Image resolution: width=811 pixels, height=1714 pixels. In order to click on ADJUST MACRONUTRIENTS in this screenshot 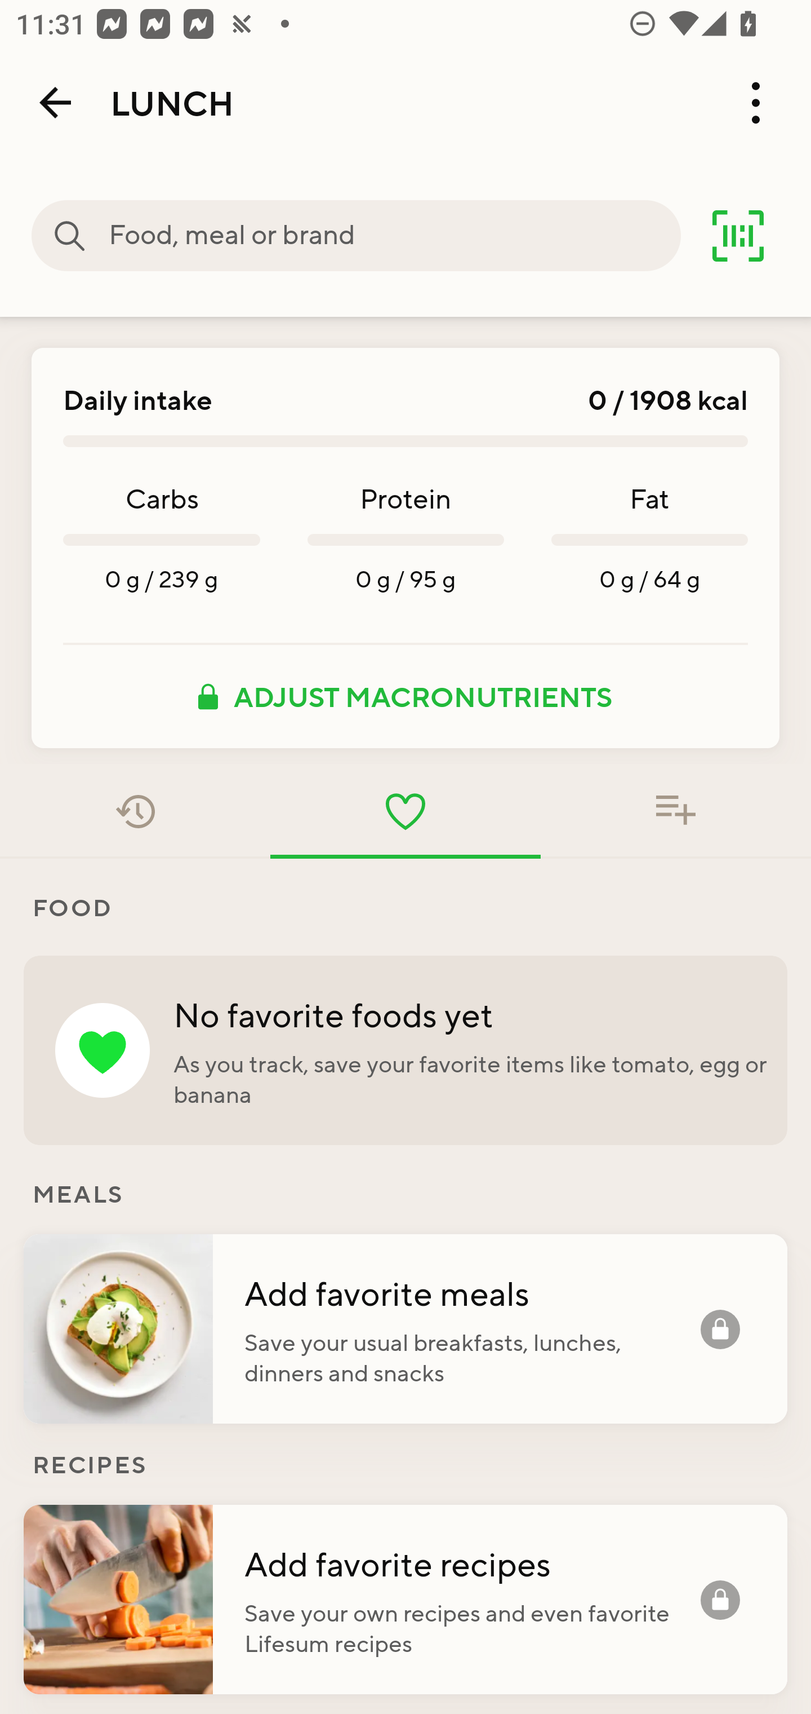, I will do `click(405, 696)`.